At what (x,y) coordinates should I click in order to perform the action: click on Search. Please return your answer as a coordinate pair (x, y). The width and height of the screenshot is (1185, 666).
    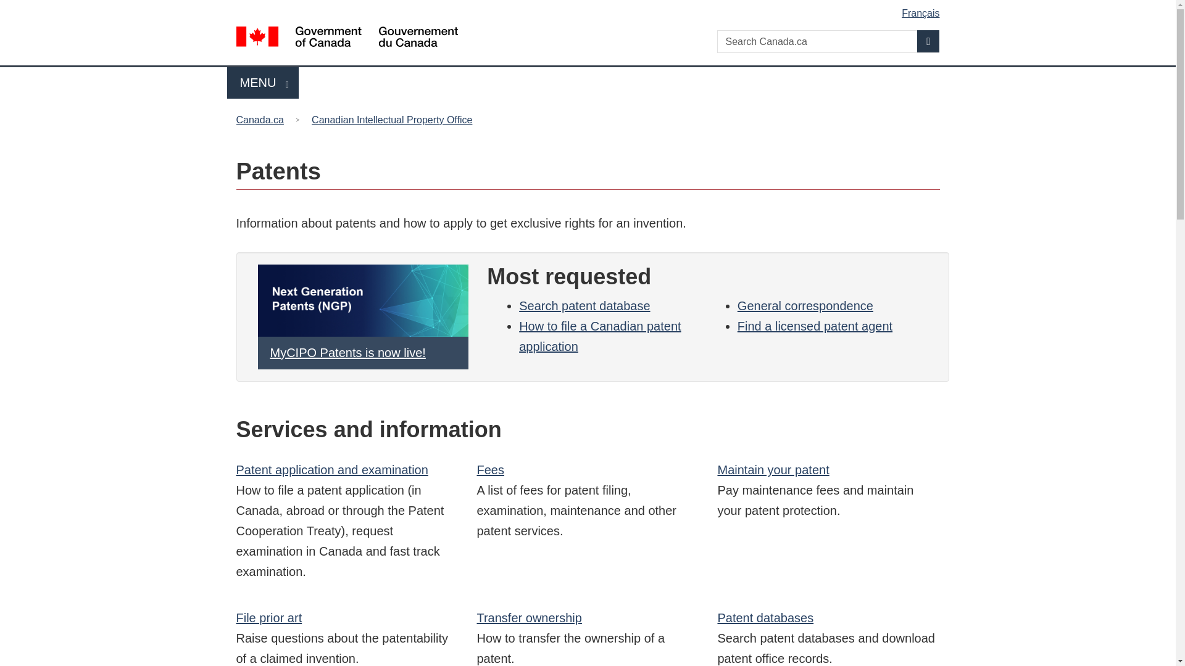
    Looking at the image, I should click on (262, 120).